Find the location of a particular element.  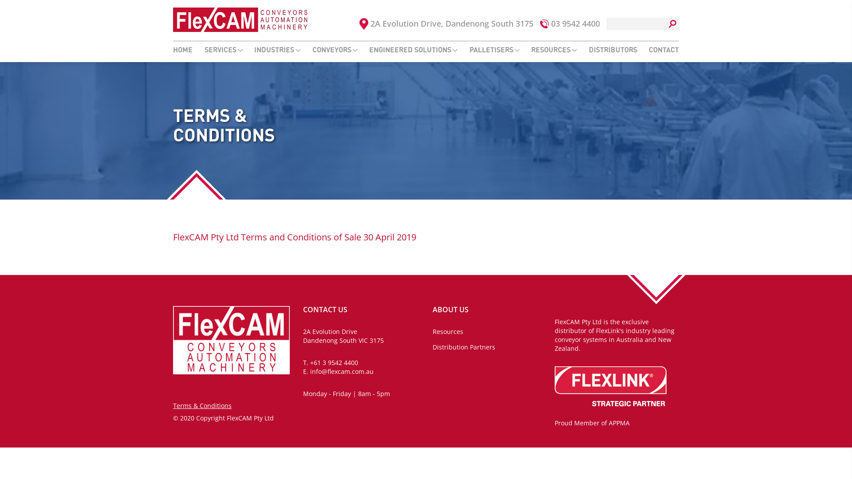

+61 3 9542 4400 is located at coordinates (334, 363).